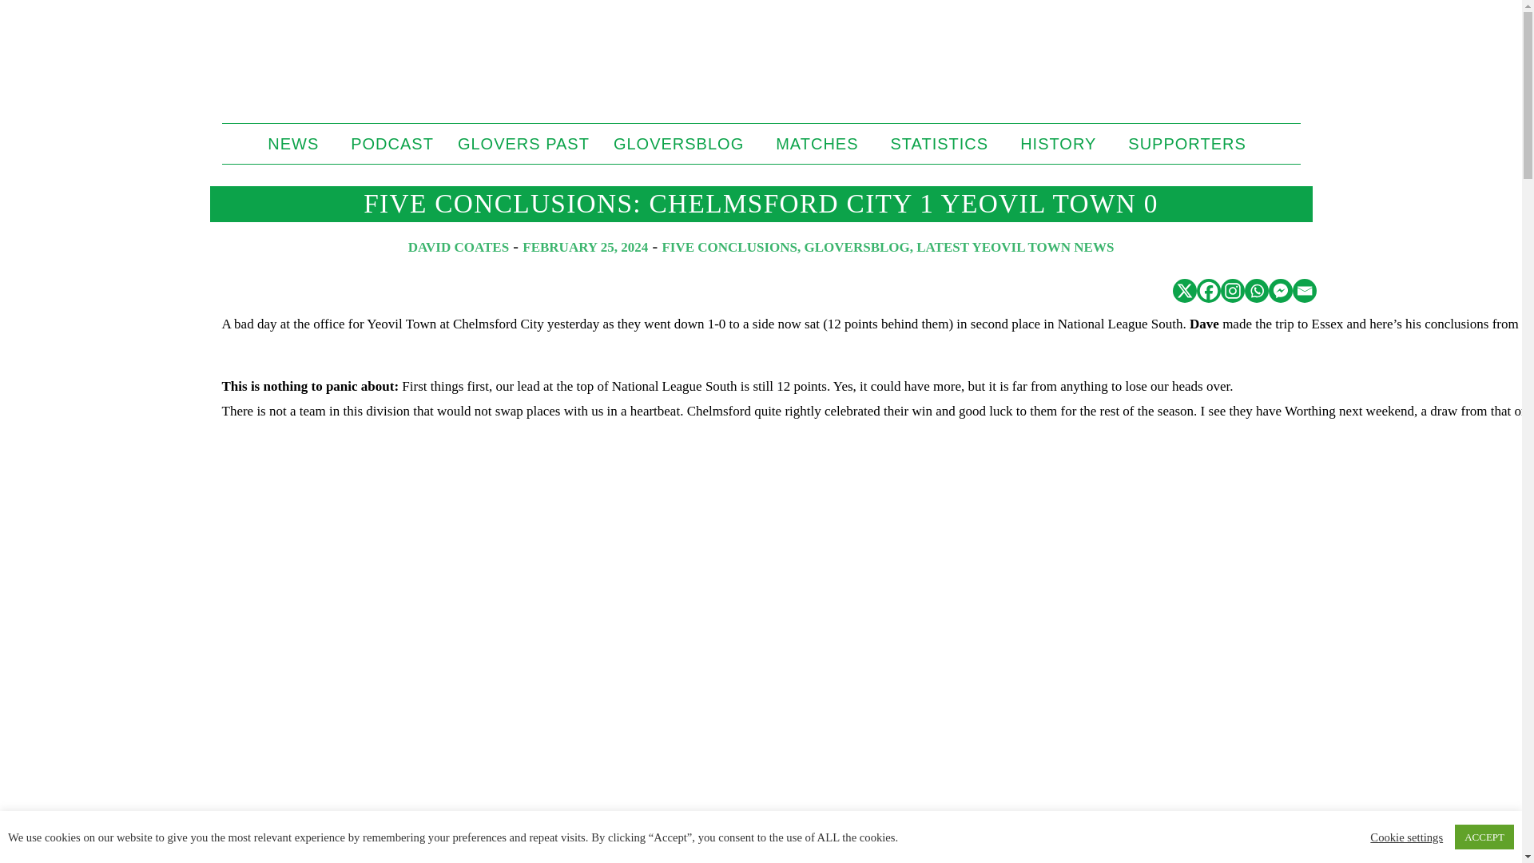  Describe the element at coordinates (821, 144) in the screenshot. I see `MATCHES` at that location.